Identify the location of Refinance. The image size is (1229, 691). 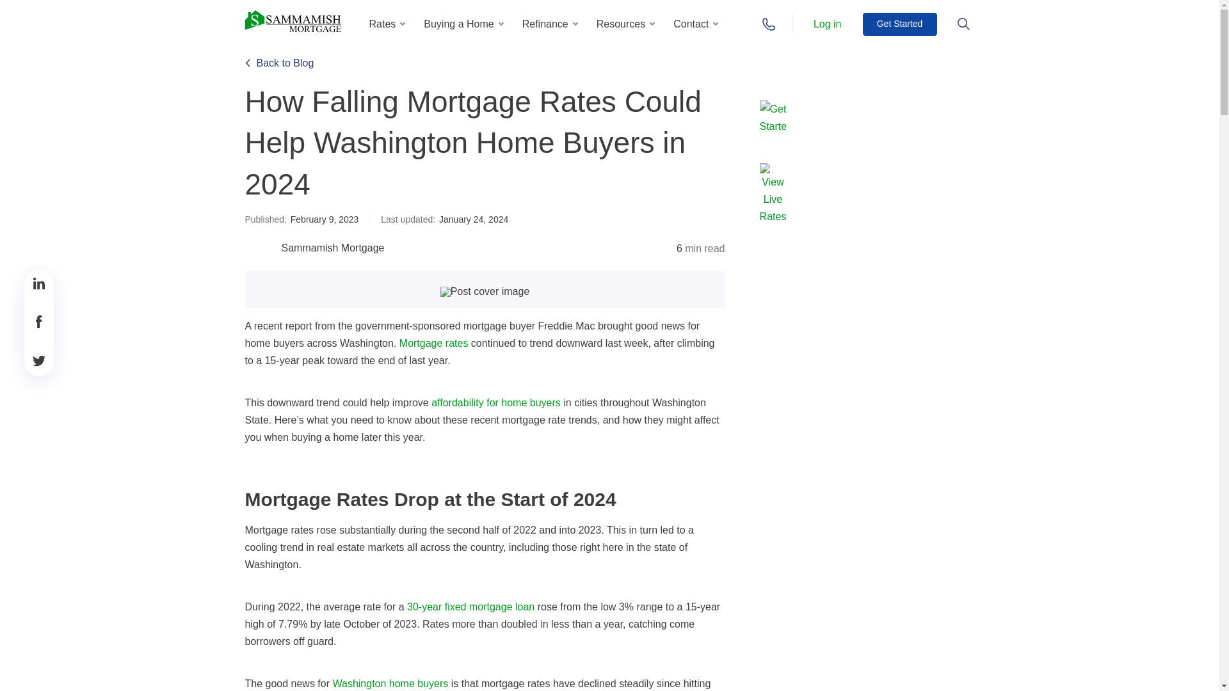
(549, 24).